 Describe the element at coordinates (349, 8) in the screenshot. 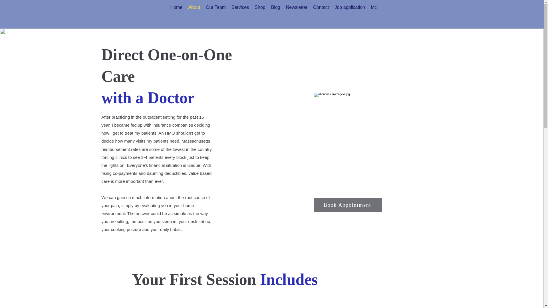

I see `Job application` at that location.